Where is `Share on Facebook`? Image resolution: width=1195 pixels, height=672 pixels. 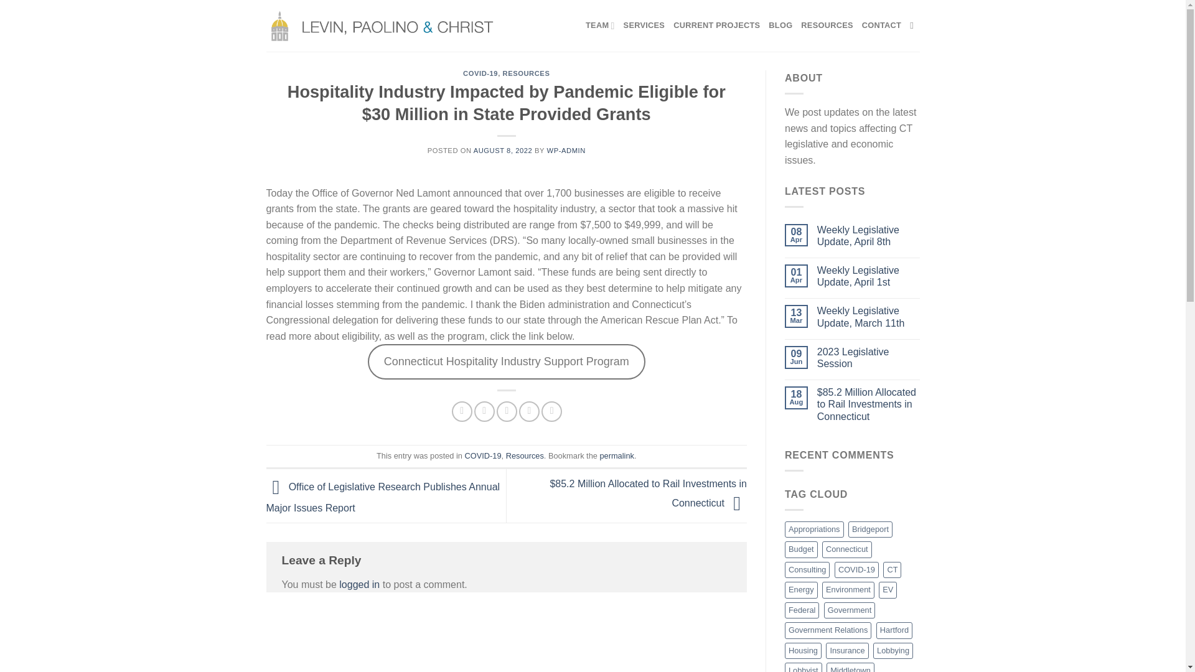 Share on Facebook is located at coordinates (462, 411).